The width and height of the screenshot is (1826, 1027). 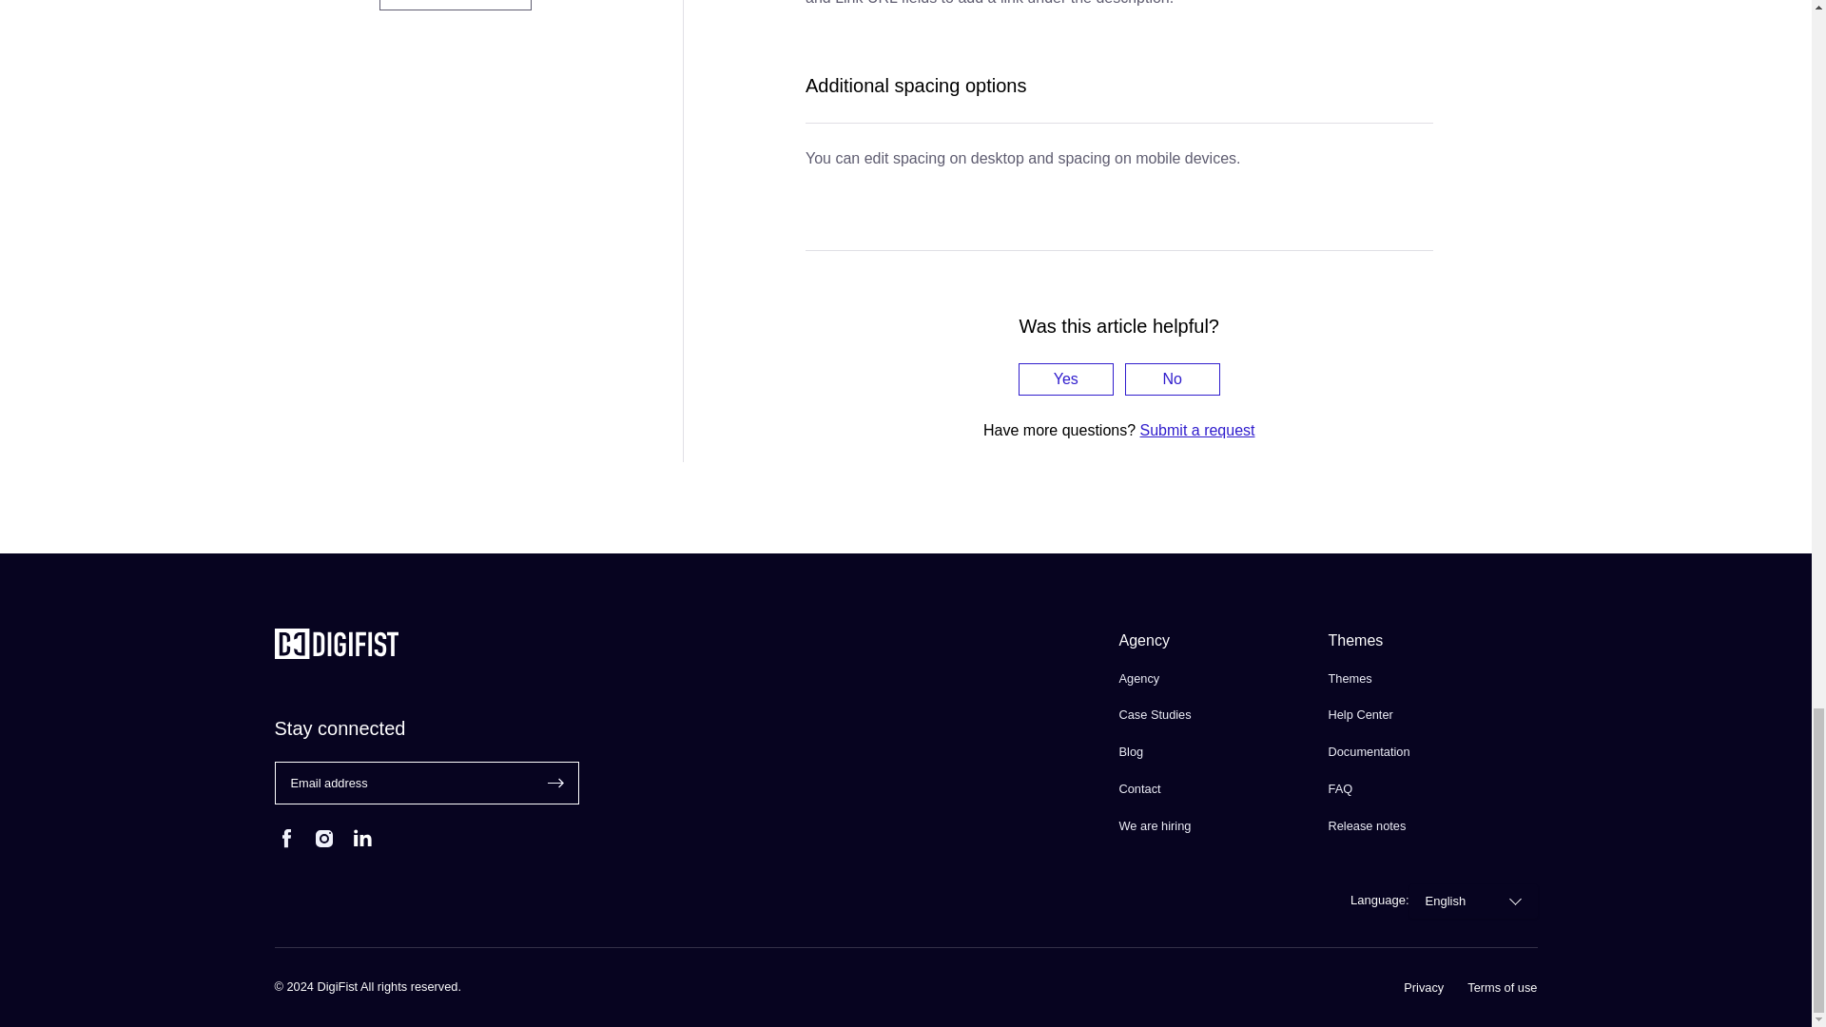 What do you see at coordinates (285, 844) in the screenshot?
I see `facebook` at bounding box center [285, 844].